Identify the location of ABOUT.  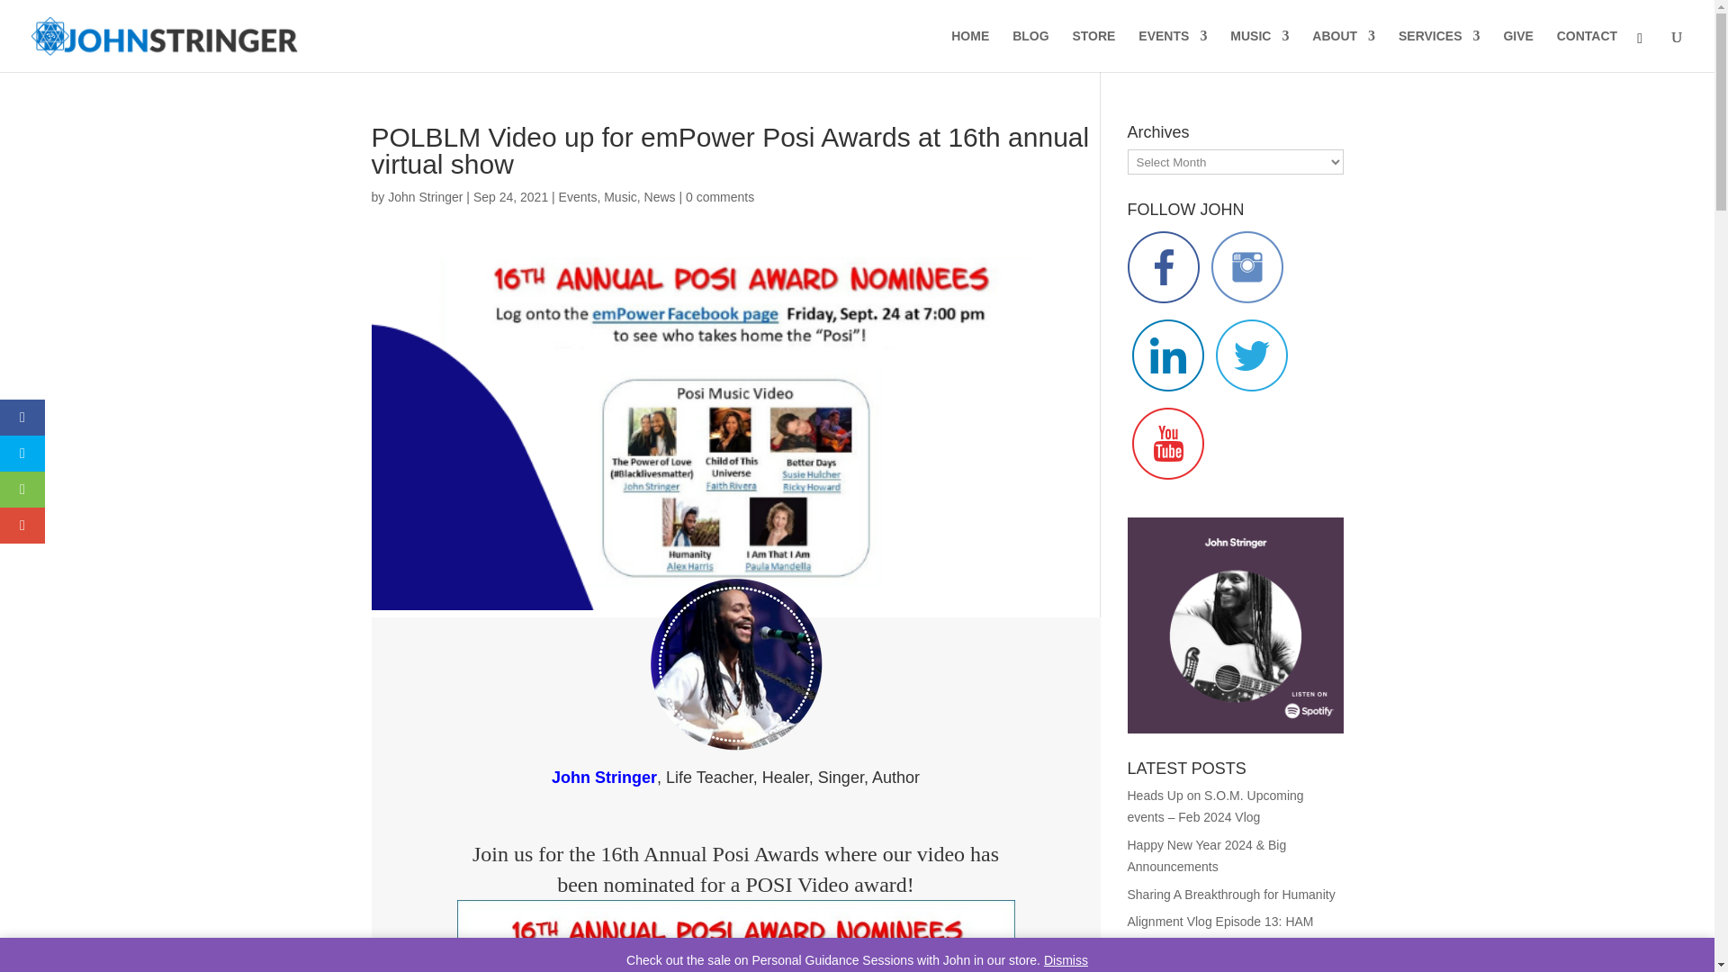
(1343, 50).